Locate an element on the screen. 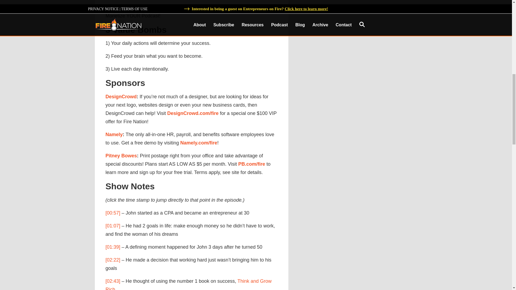 This screenshot has height=290, width=516. Free Podcast Course is located at coordinates (128, 8).